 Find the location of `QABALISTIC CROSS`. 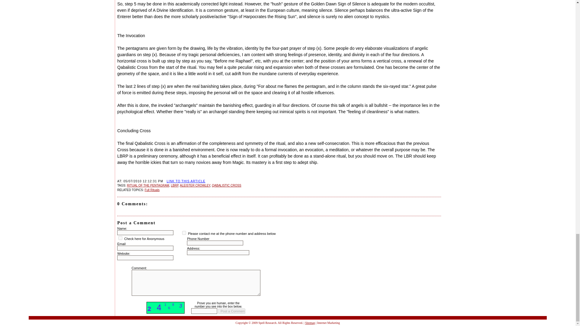

QABALISTIC CROSS is located at coordinates (227, 185).